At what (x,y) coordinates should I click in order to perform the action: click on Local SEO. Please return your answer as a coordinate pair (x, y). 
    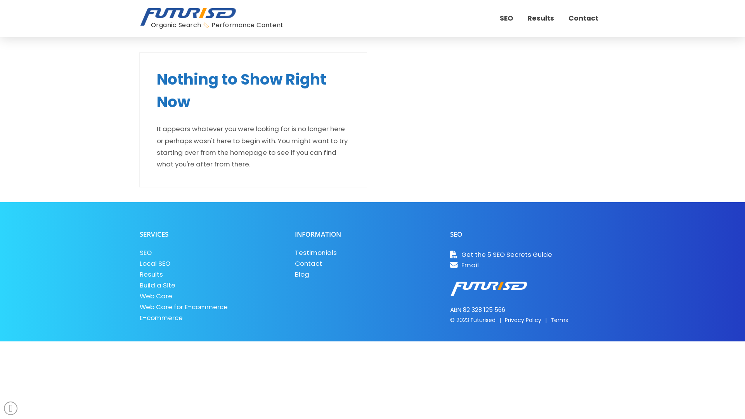
    Looking at the image, I should click on (212, 263).